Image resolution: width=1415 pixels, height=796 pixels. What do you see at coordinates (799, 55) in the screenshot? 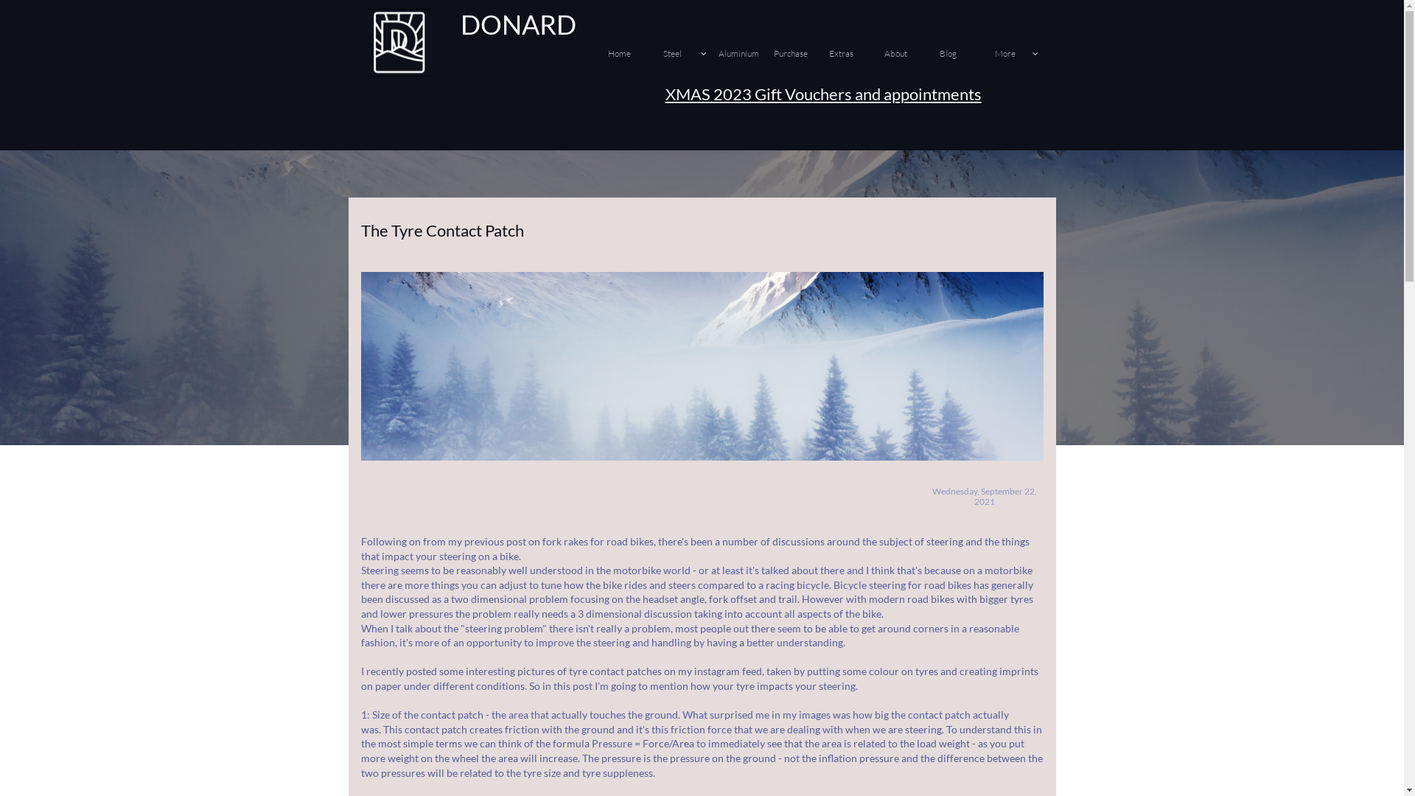
I see `Purchase` at bounding box center [799, 55].